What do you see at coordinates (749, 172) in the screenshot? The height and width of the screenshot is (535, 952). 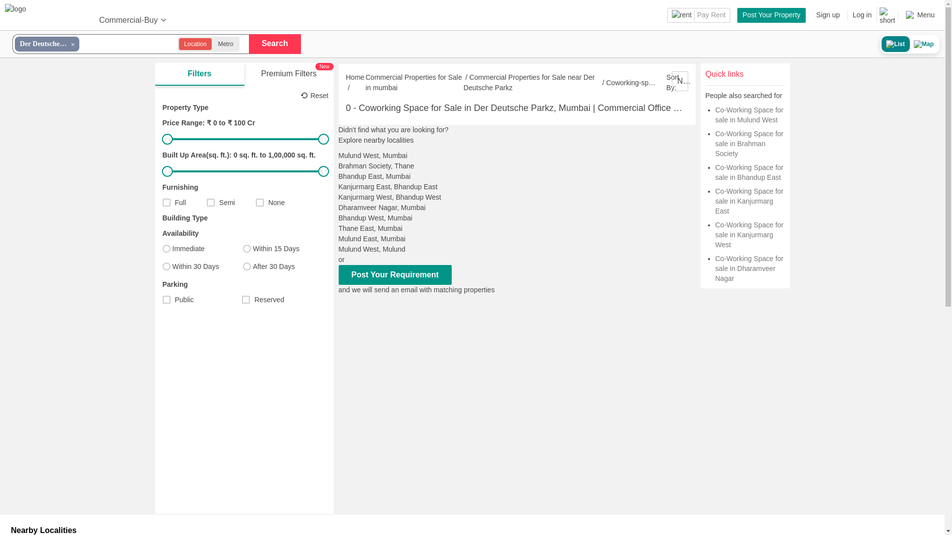 I see `Co-Working Space for sale in Bhandup East` at bounding box center [749, 172].